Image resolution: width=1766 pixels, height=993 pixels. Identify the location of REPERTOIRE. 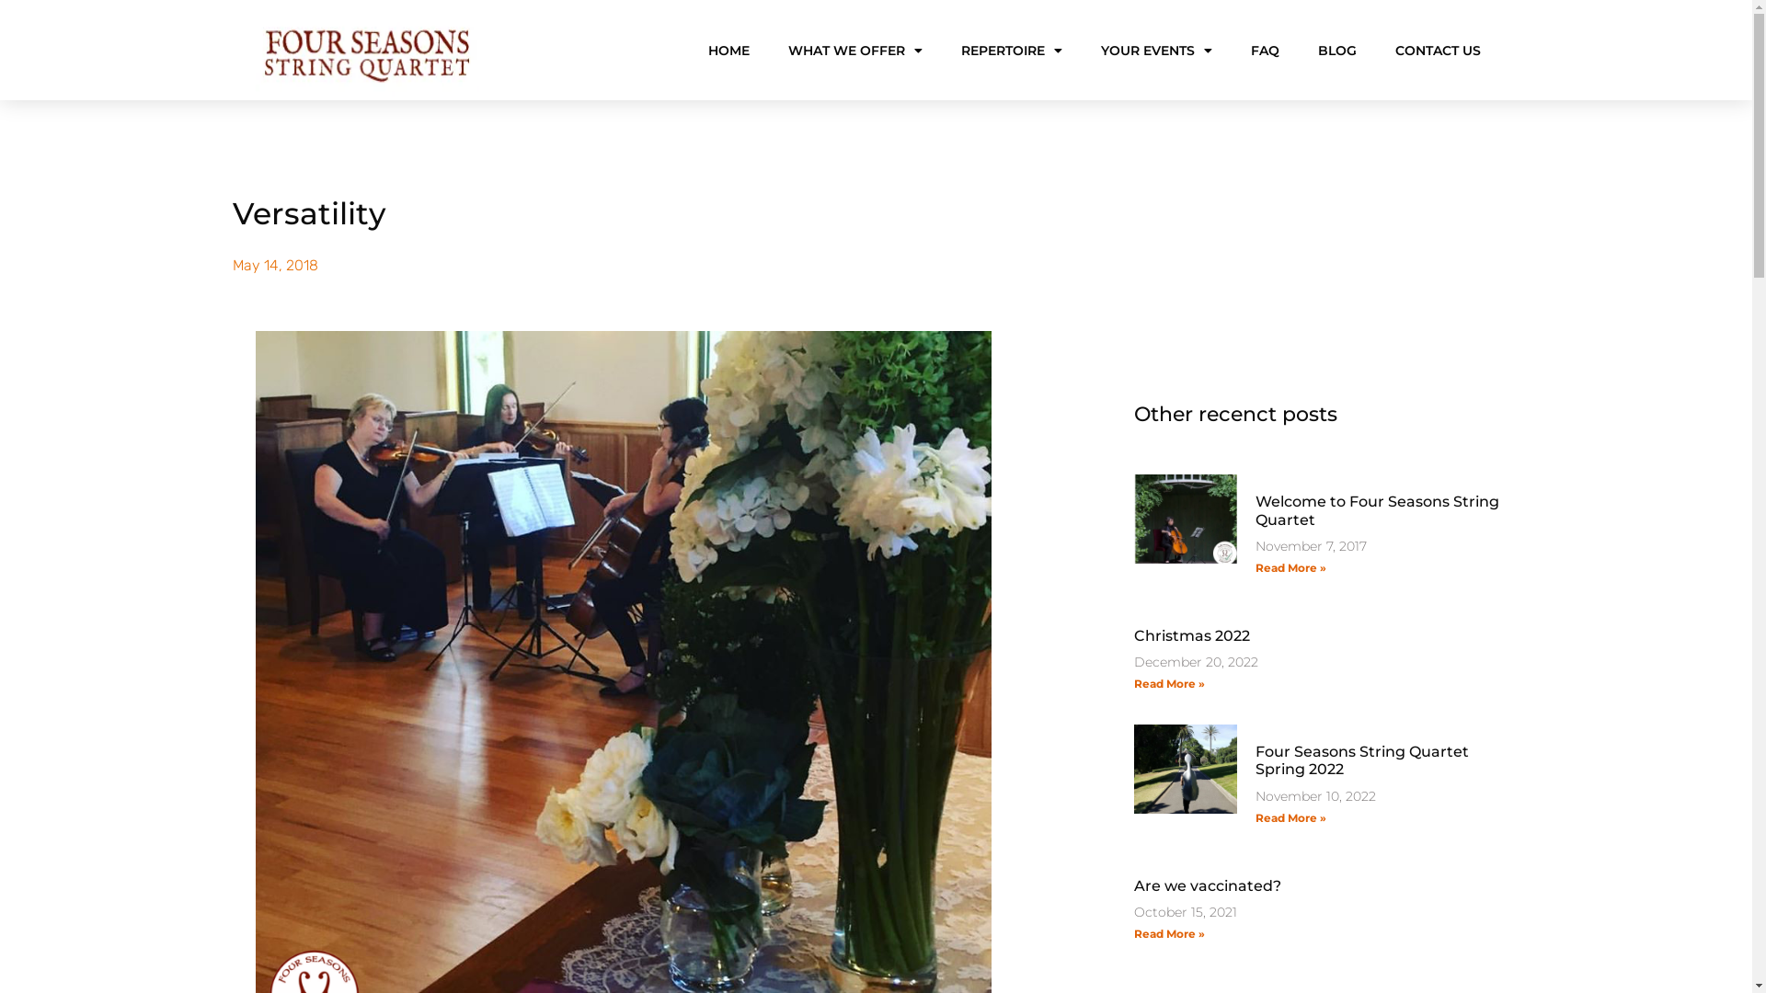
(1011, 51).